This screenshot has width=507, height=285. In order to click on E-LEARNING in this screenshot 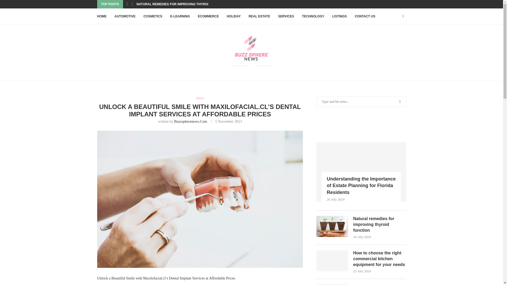, I will do `click(180, 16)`.